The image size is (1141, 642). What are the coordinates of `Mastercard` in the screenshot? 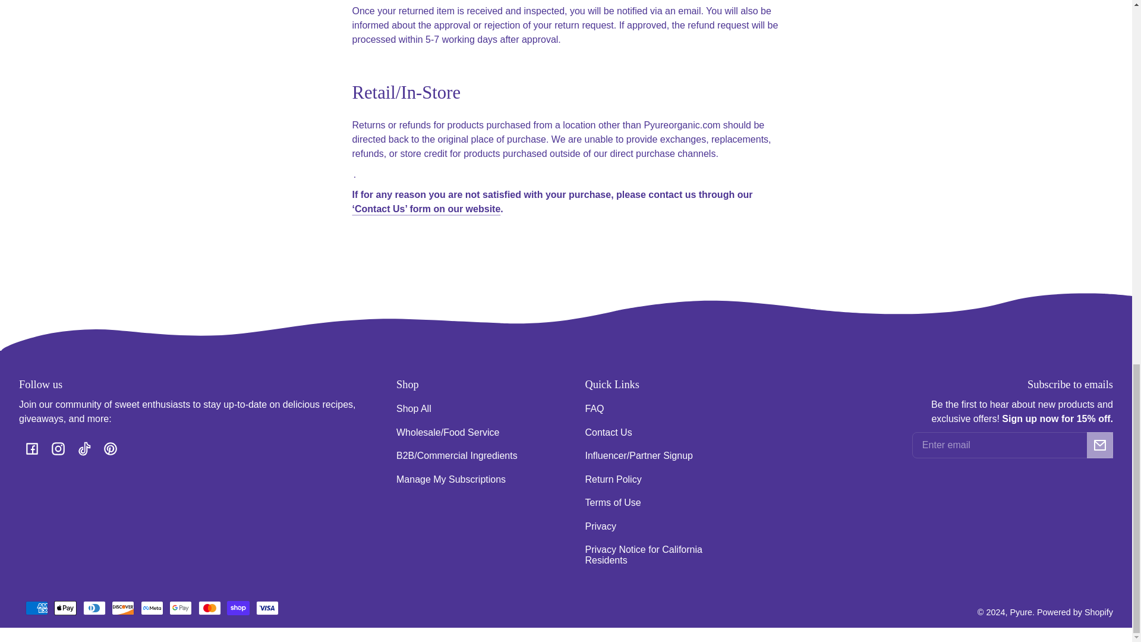 It's located at (210, 608).